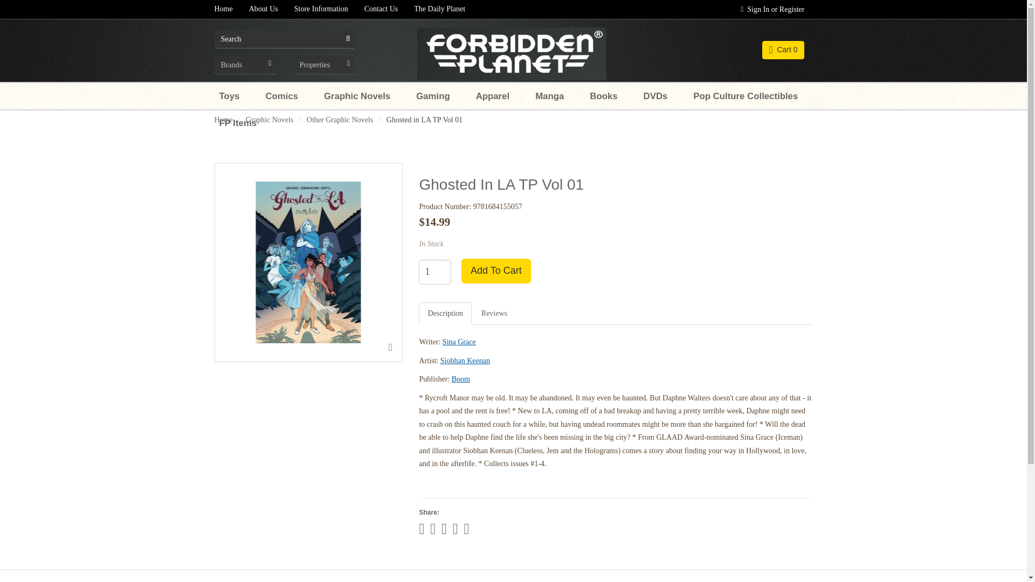 The image size is (1035, 582). What do you see at coordinates (264, 9) in the screenshot?
I see `About Us` at bounding box center [264, 9].